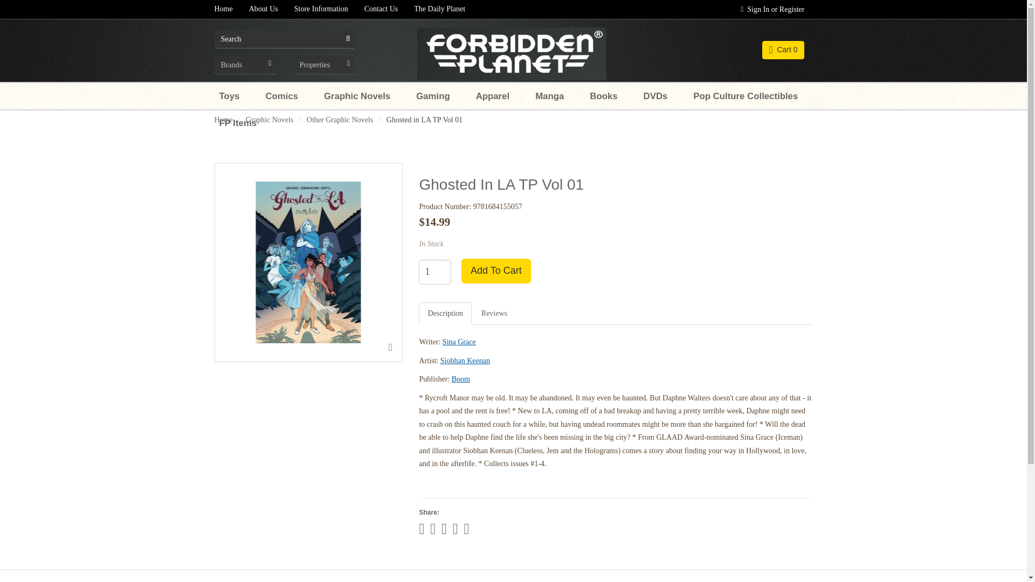 The image size is (1035, 582). What do you see at coordinates (264, 9) in the screenshot?
I see `About Us` at bounding box center [264, 9].